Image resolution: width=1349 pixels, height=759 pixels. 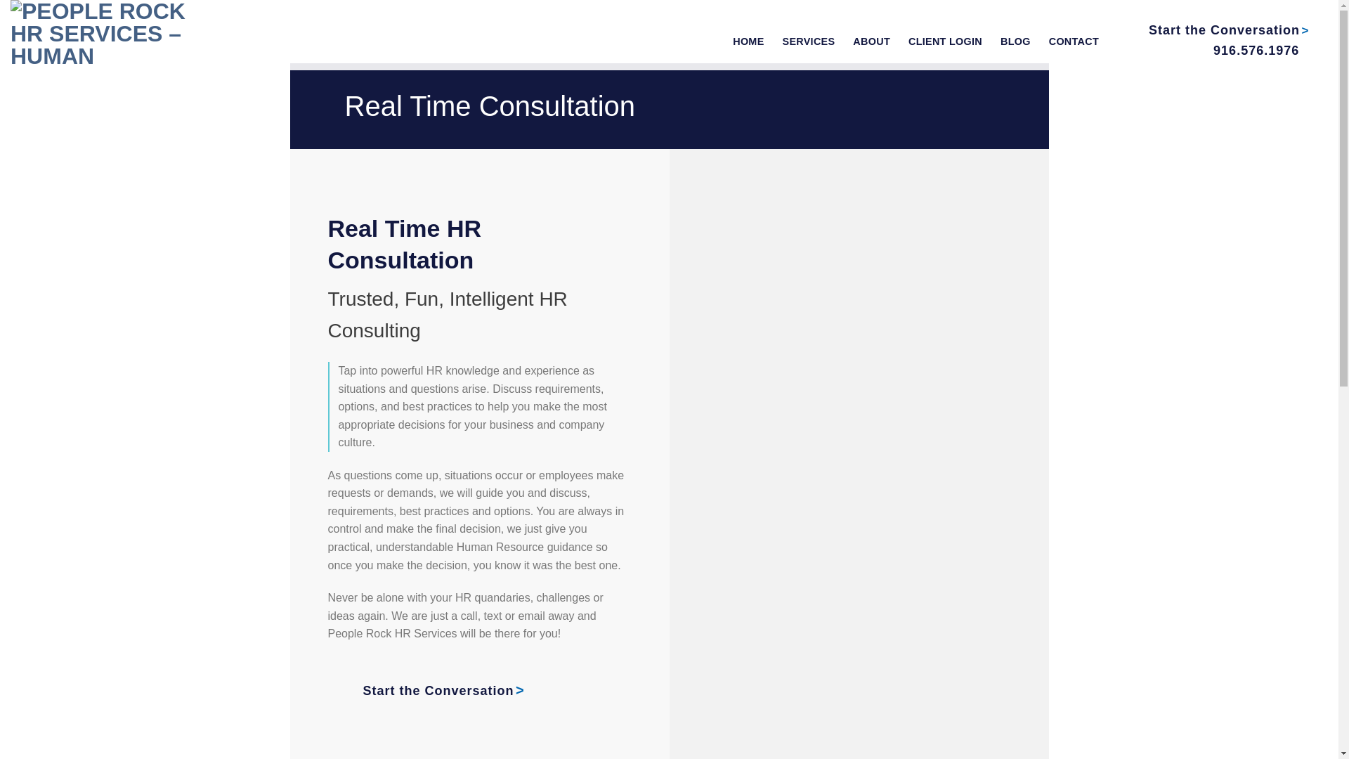 I want to click on BLOG, so click(x=1015, y=41).